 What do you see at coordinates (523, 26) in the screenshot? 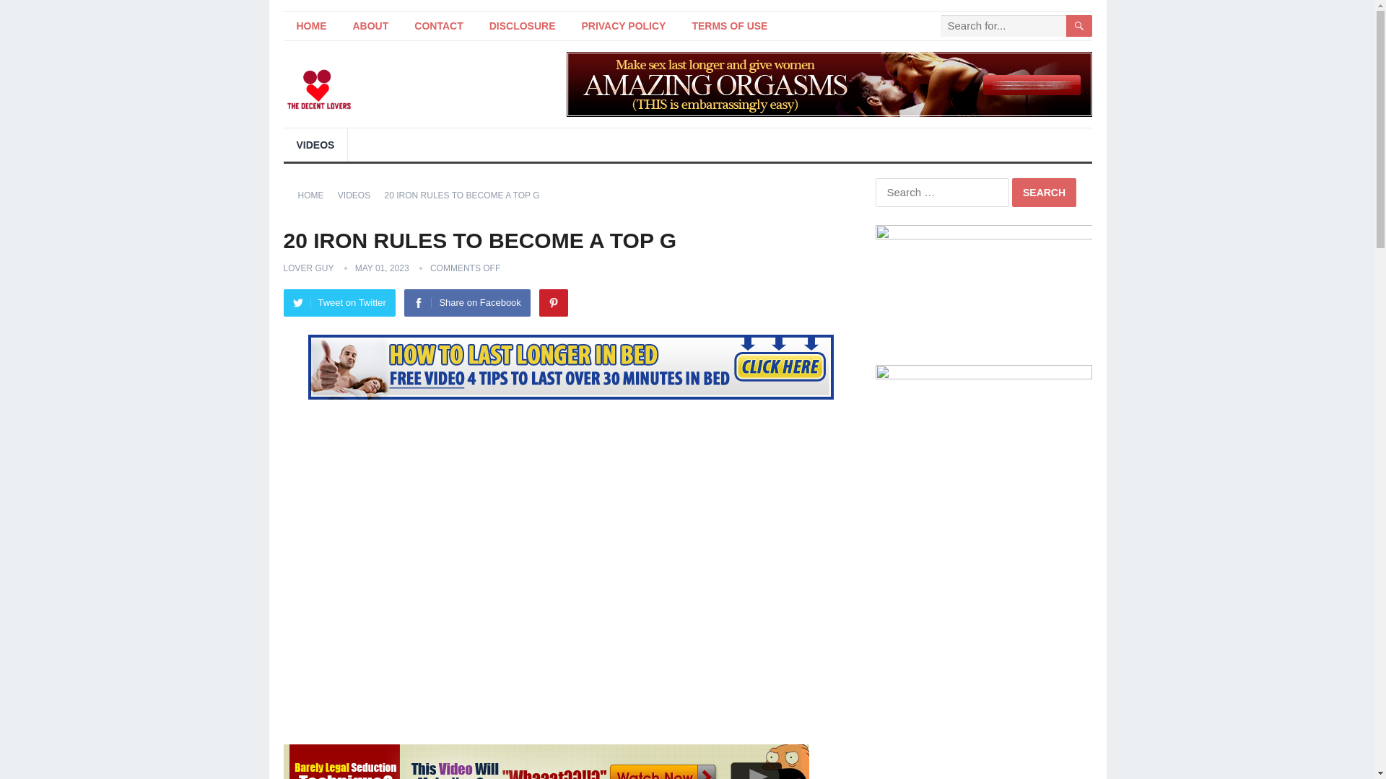
I see `DISCLOSURE` at bounding box center [523, 26].